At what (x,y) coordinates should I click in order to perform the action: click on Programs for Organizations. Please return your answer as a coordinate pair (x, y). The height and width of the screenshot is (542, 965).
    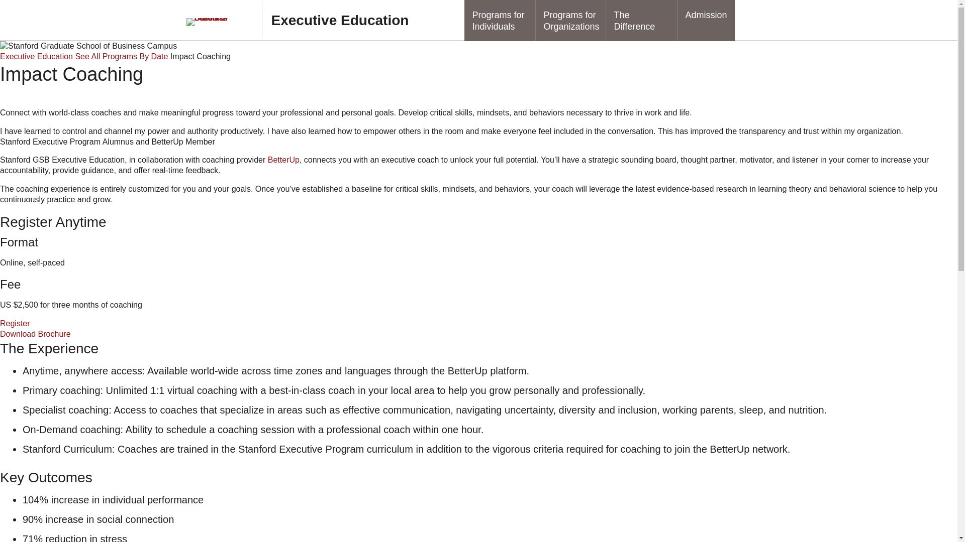
    Looking at the image, I should click on (571, 21).